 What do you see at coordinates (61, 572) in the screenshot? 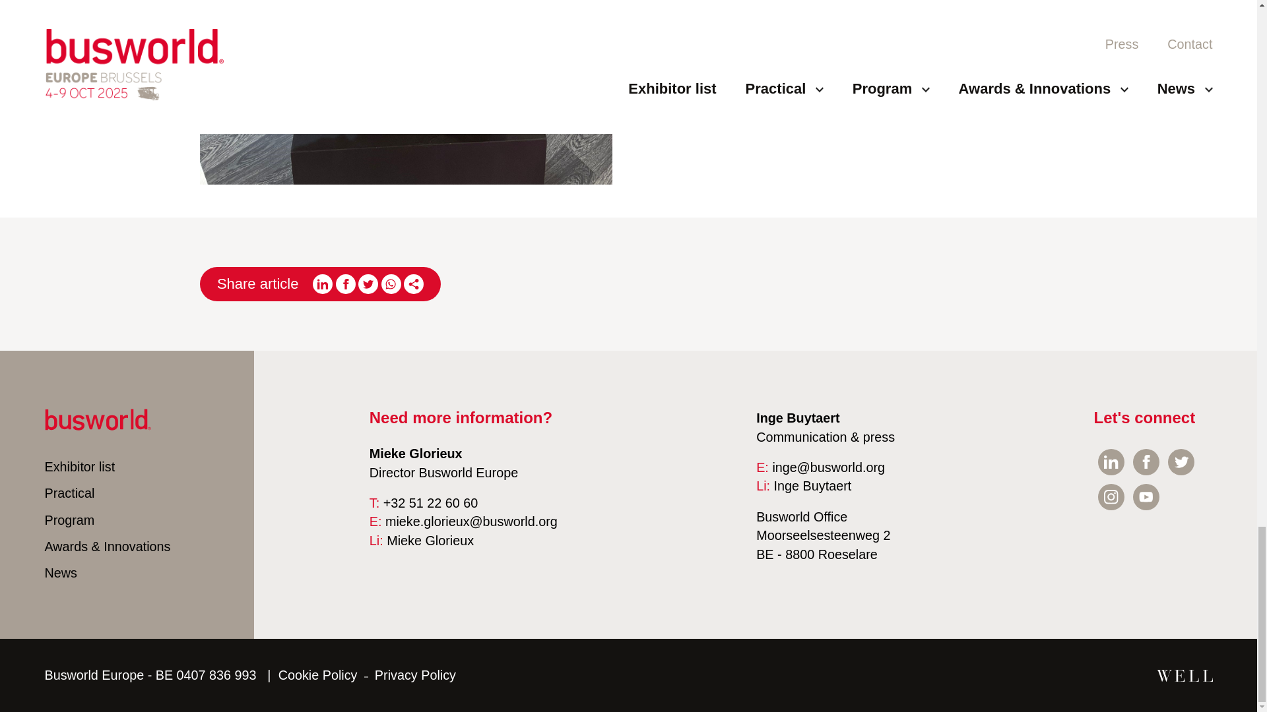
I see `News` at bounding box center [61, 572].